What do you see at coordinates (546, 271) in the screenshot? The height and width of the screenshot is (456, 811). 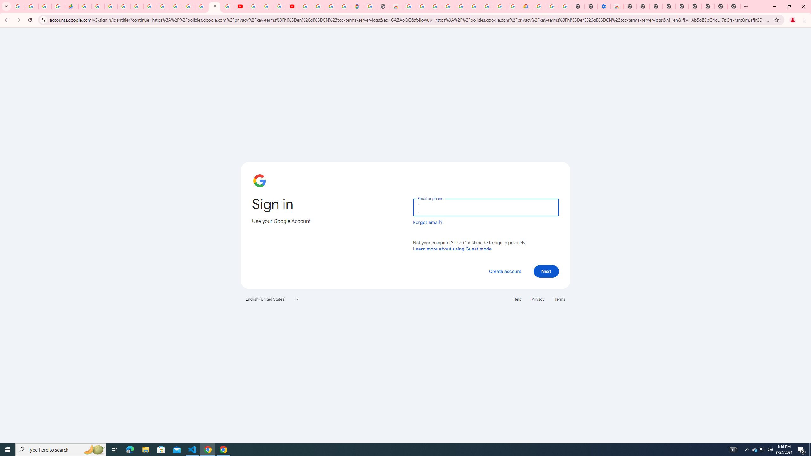 I see `Next` at bounding box center [546, 271].